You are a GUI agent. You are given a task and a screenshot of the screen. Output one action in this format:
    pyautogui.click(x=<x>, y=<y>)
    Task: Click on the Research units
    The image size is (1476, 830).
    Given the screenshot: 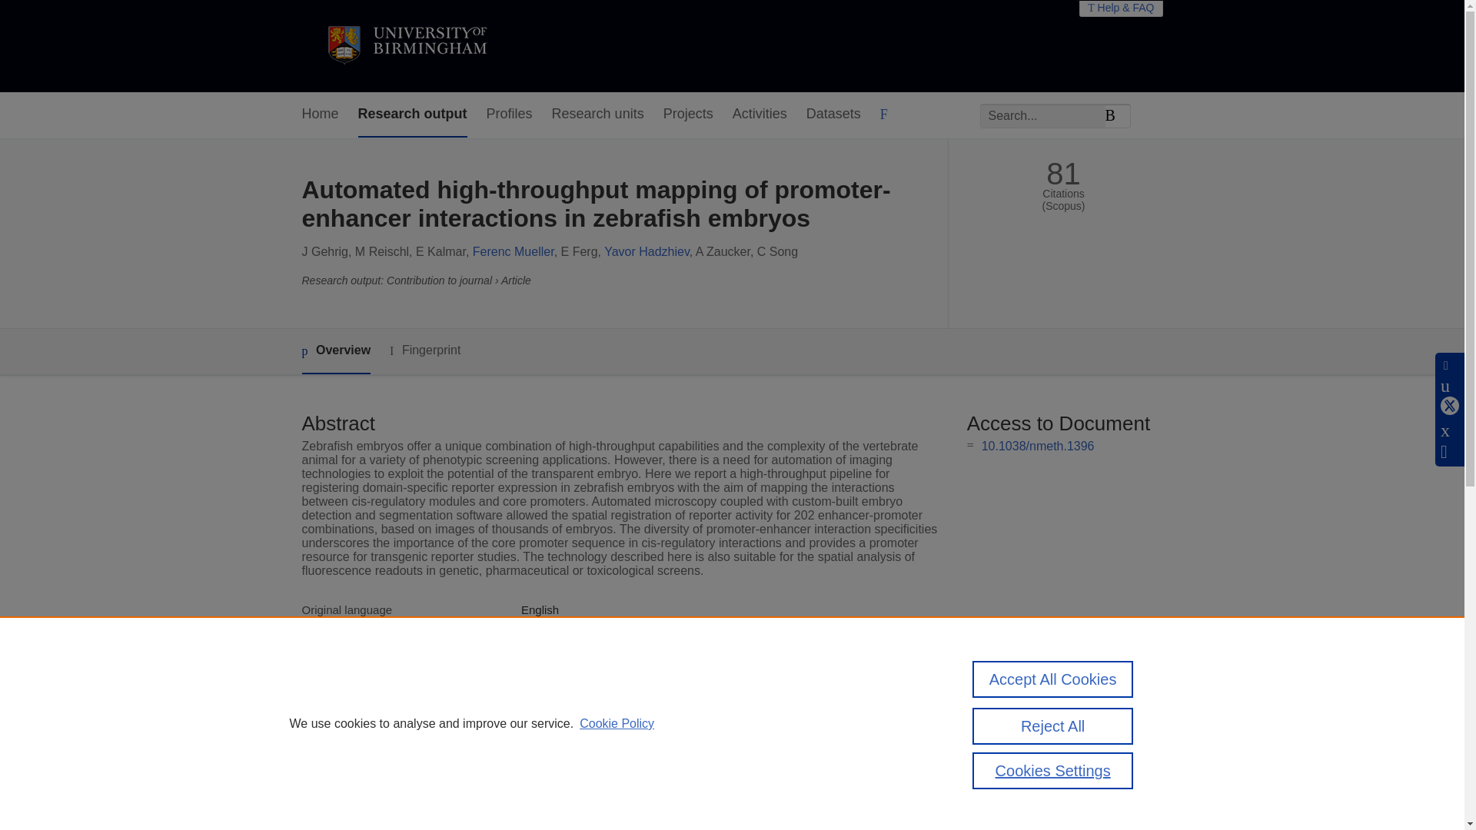 What is the action you would take?
    pyautogui.click(x=598, y=115)
    